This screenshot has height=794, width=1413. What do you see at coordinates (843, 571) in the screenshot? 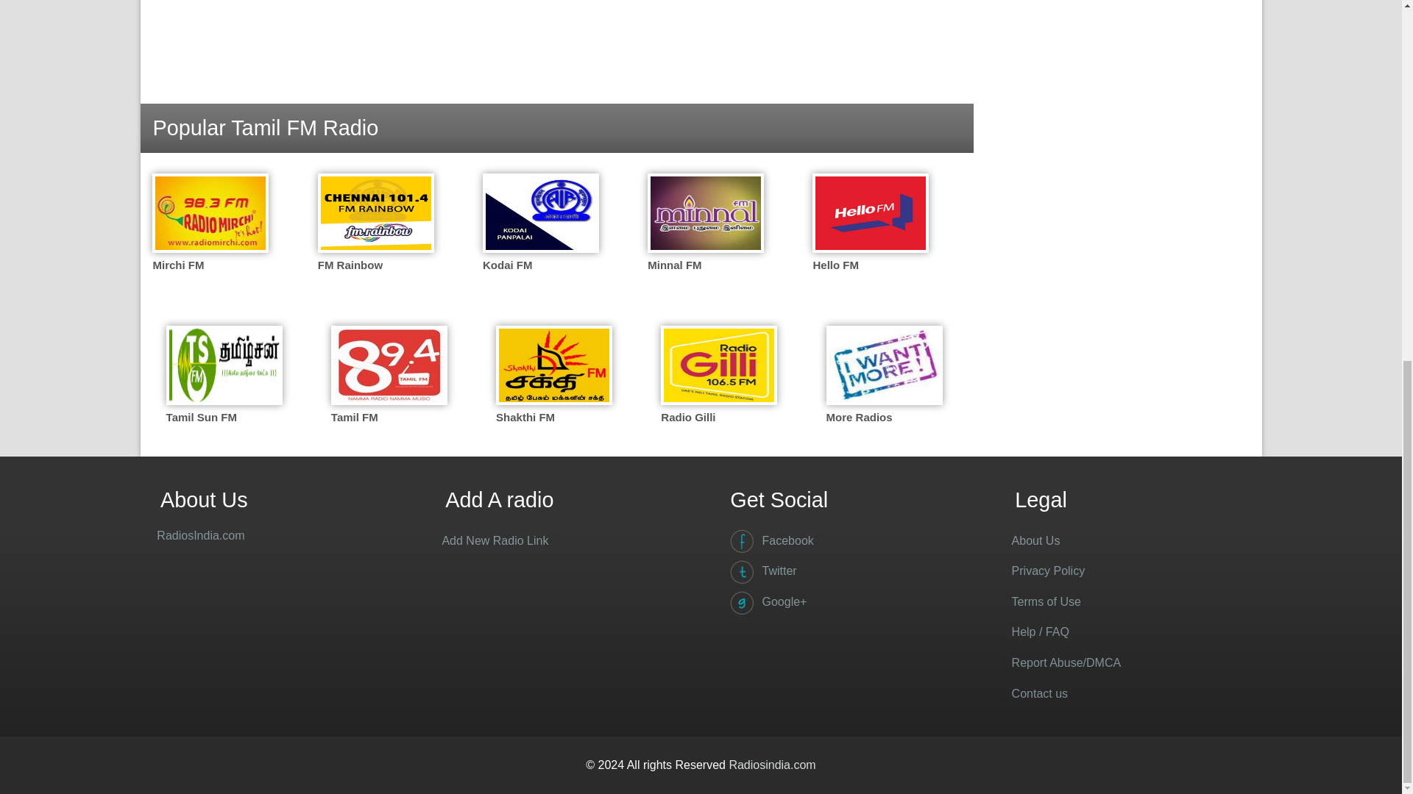
I see `Twitter` at bounding box center [843, 571].